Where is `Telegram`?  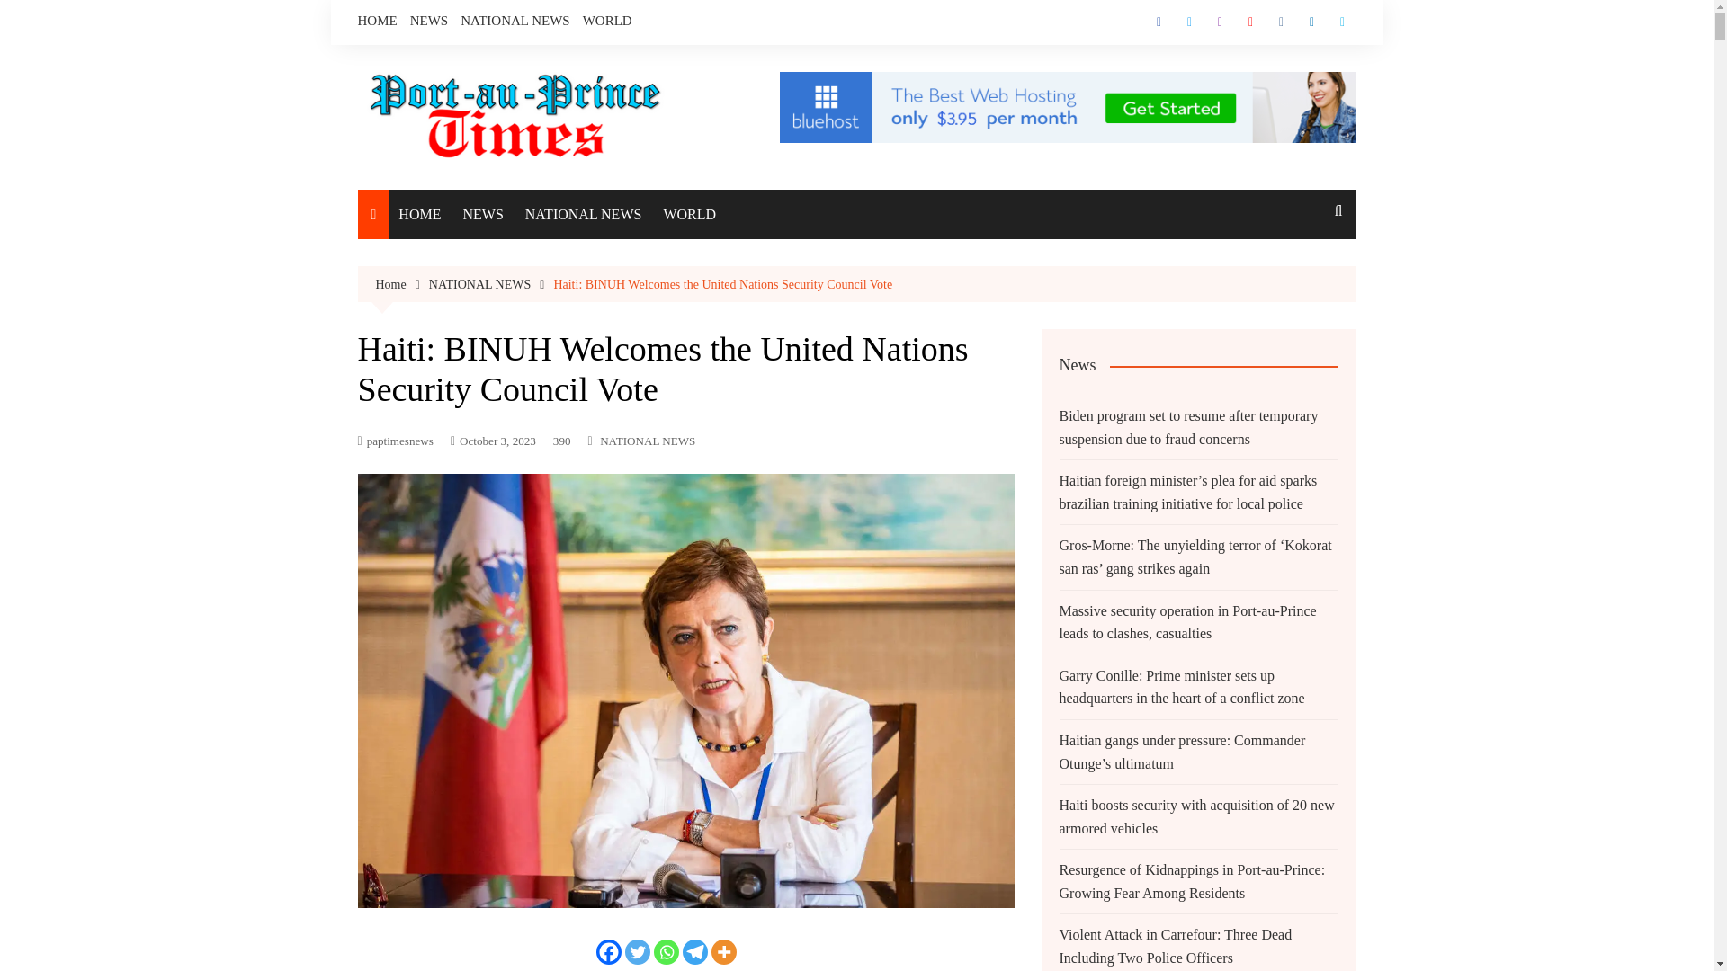
Telegram is located at coordinates (694, 952).